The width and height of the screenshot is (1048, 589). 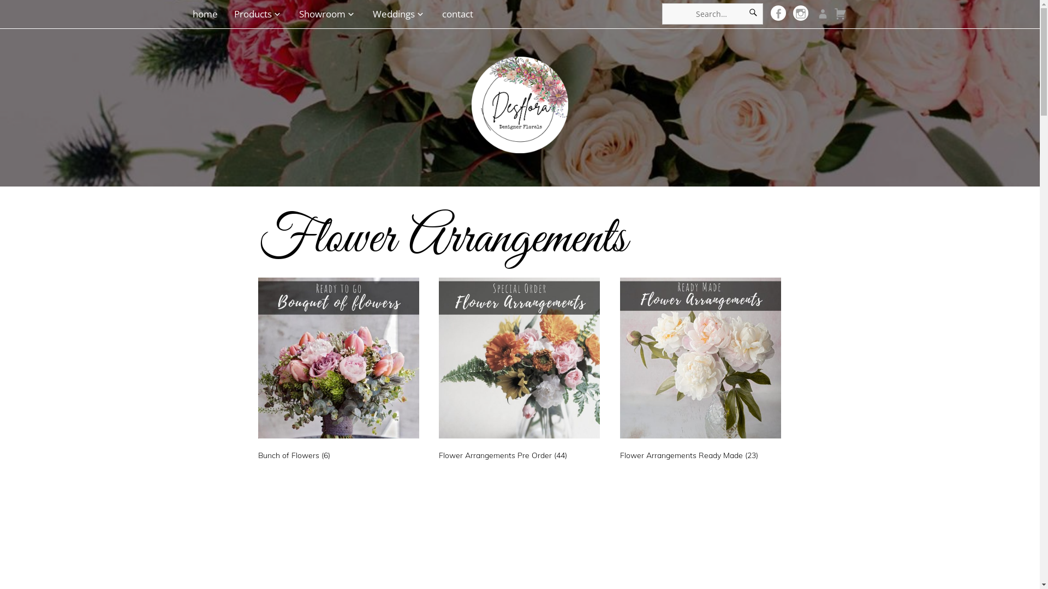 What do you see at coordinates (753, 14) in the screenshot?
I see `Search` at bounding box center [753, 14].